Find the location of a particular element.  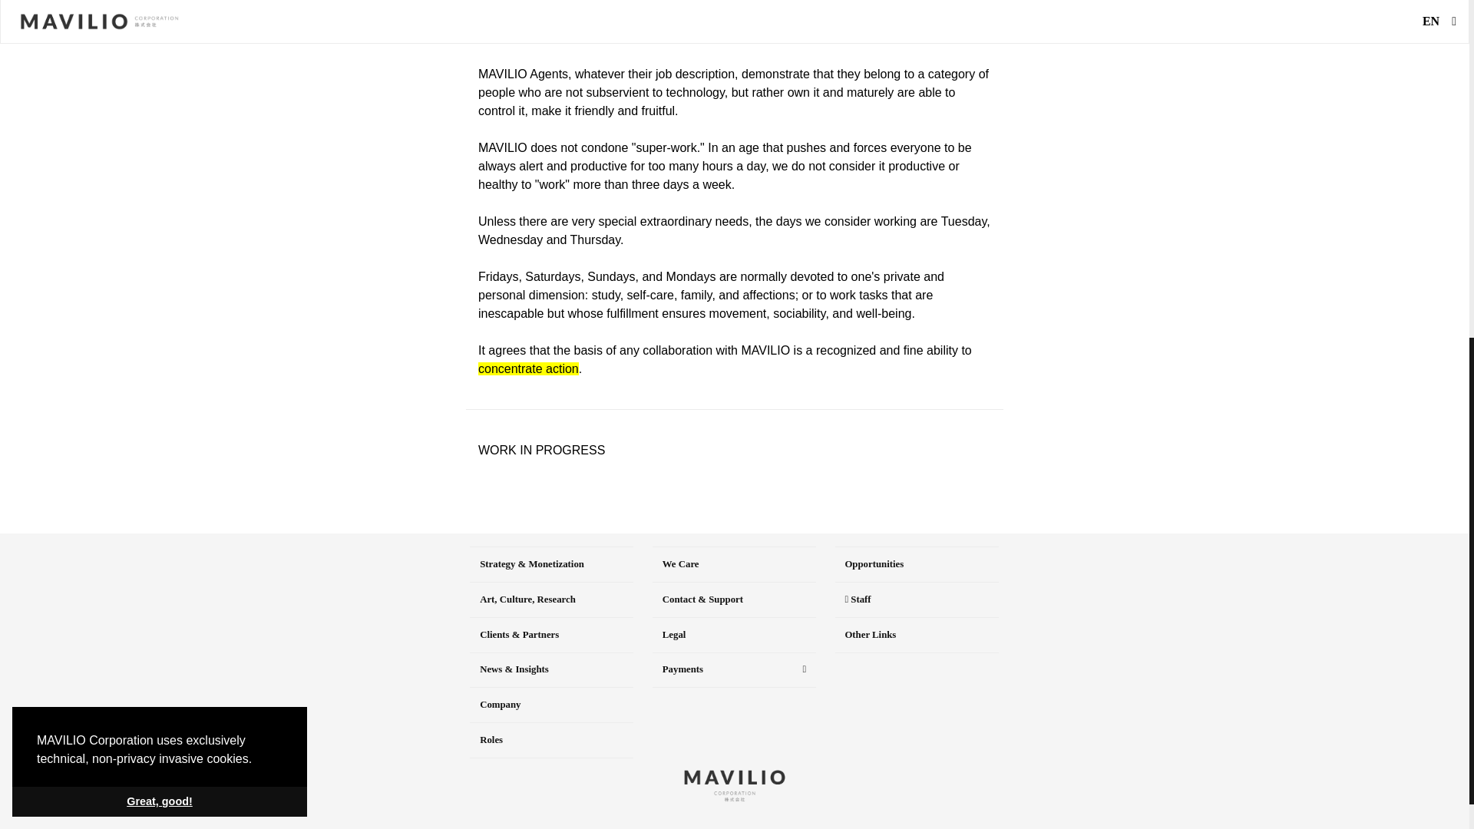

Payments is located at coordinates (734, 670).